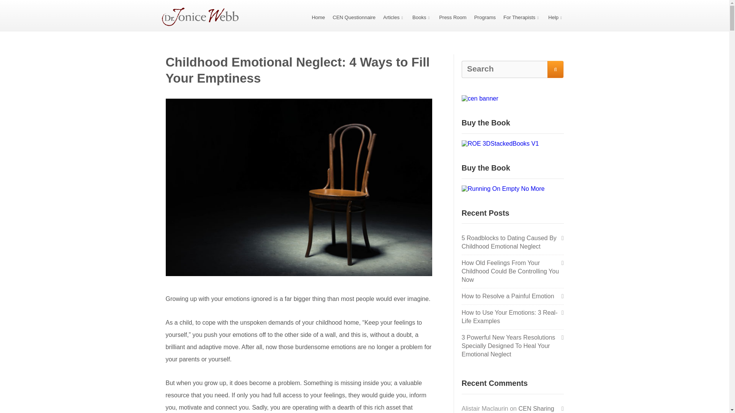 Image resolution: width=735 pixels, height=413 pixels. I want to click on Articles, so click(394, 17).